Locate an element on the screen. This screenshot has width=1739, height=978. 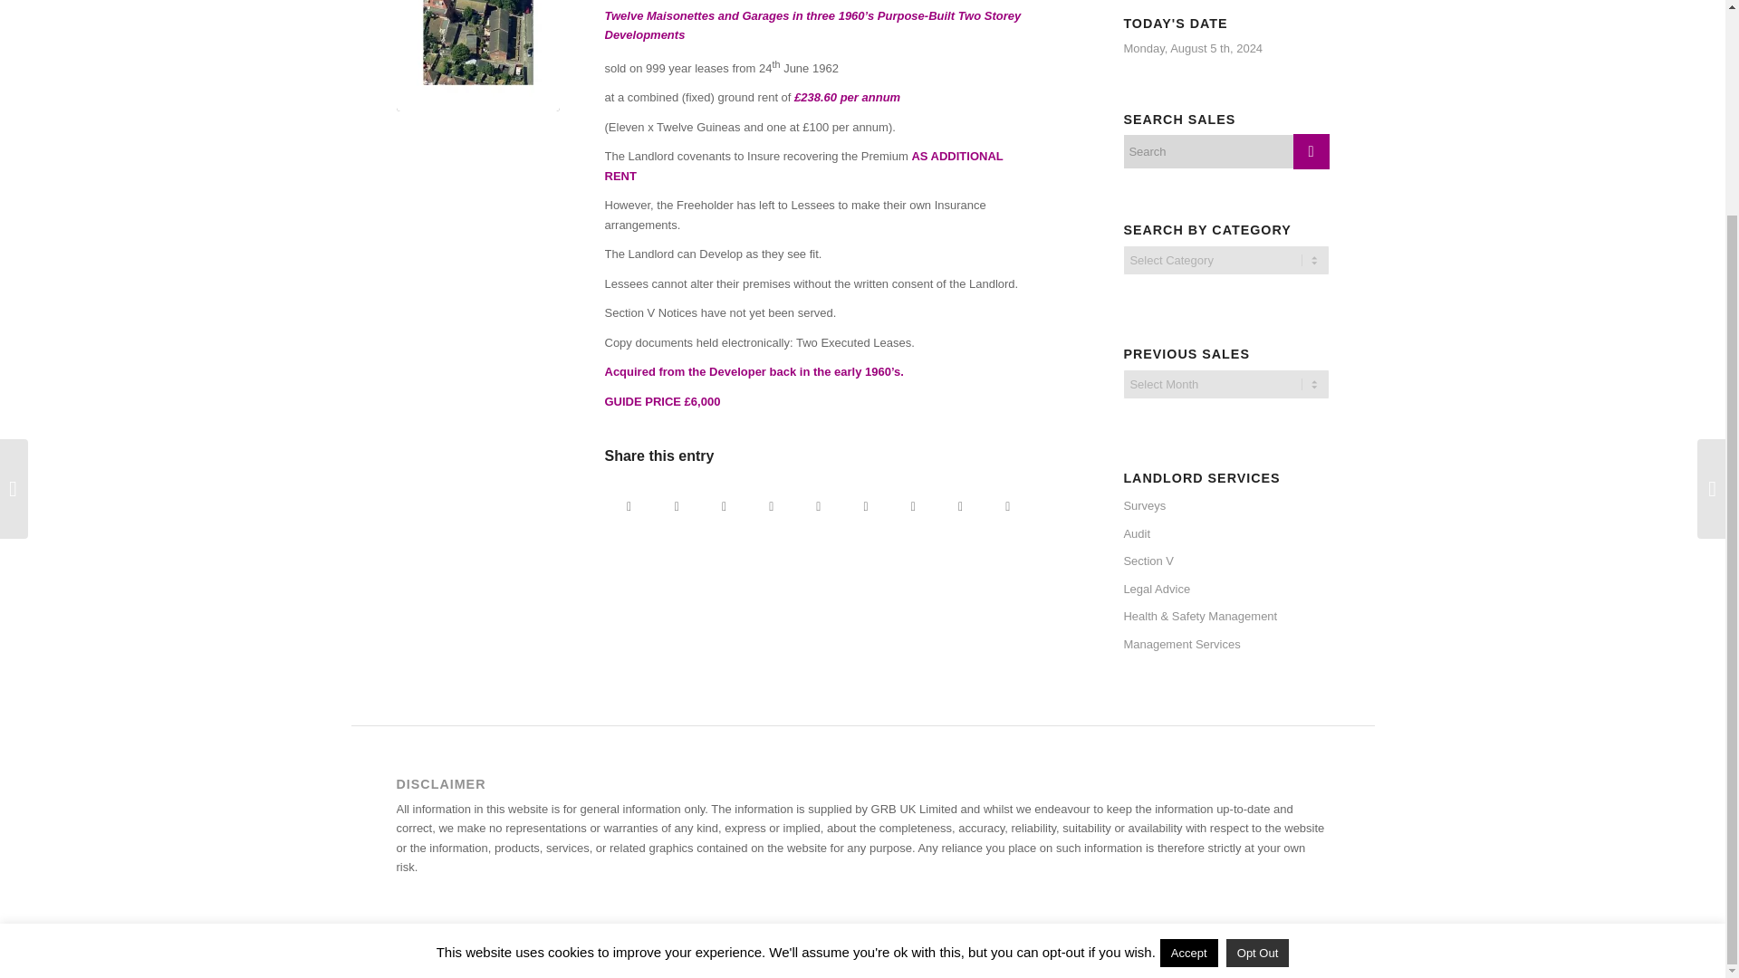
QUADROcreative.com is located at coordinates (672, 954).